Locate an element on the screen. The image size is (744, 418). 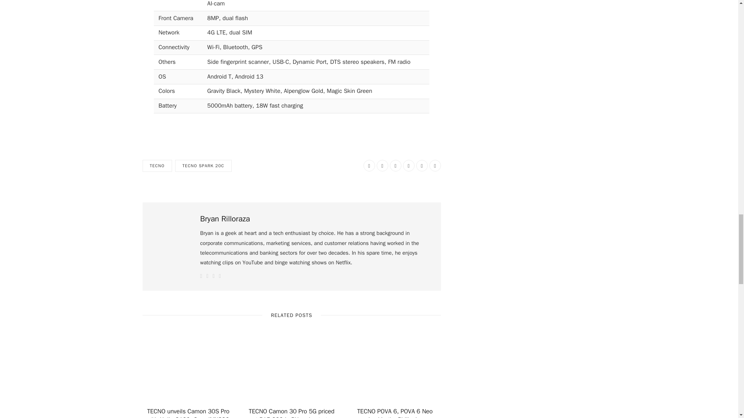
TECNO is located at coordinates (157, 166).